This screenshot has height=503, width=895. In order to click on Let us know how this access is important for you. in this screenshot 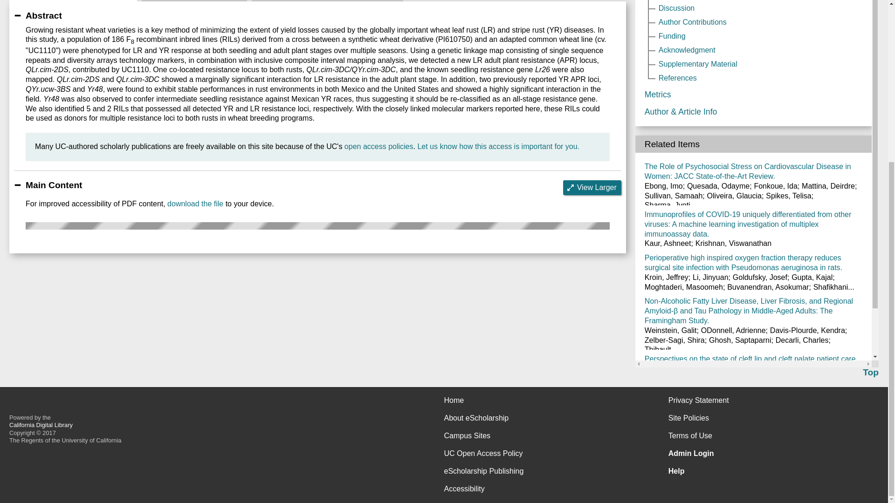, I will do `click(498, 146)`.